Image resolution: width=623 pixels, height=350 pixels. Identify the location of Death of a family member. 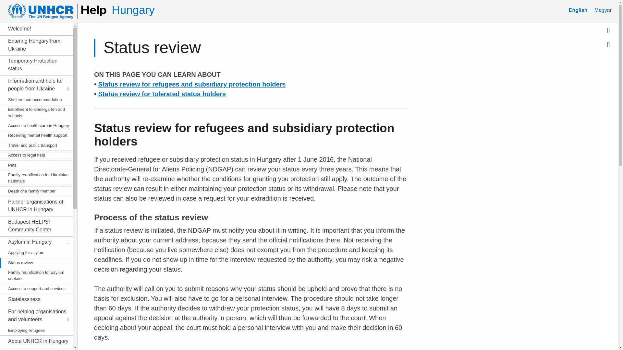
(35, 191).